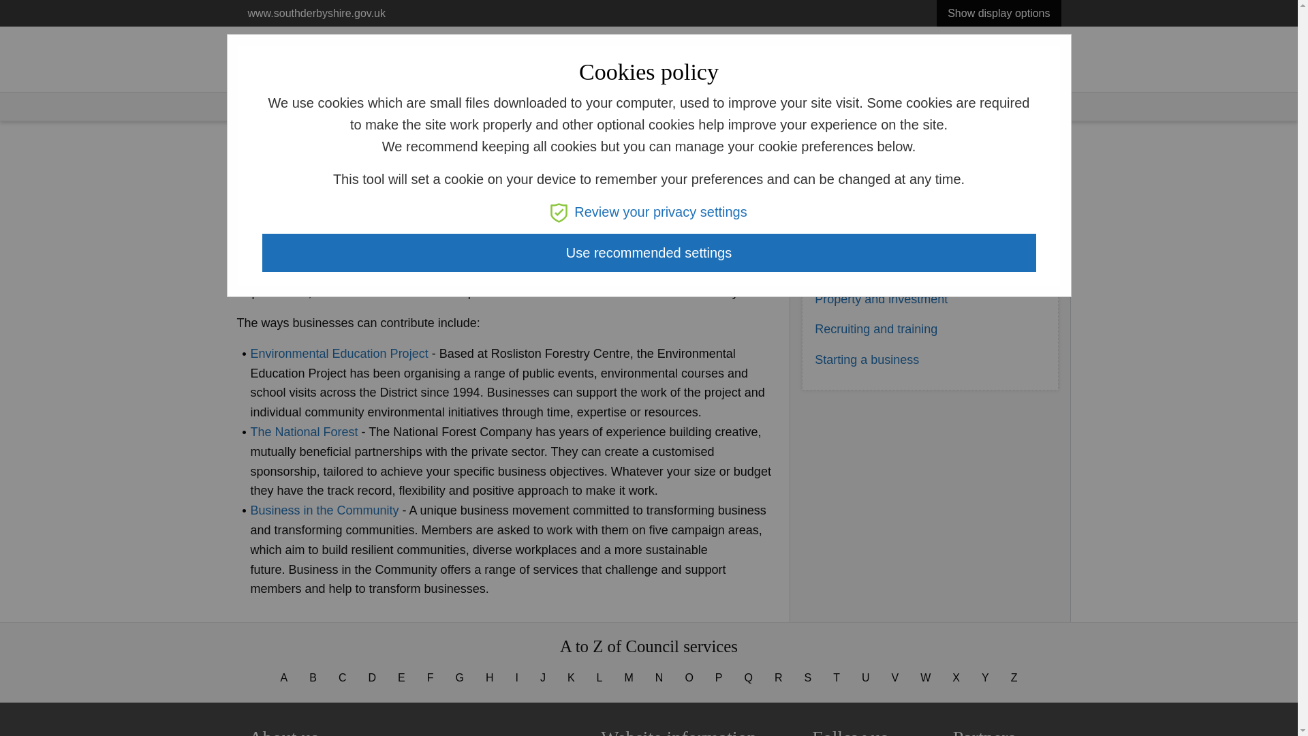 Image resolution: width=1308 pixels, height=736 pixels. What do you see at coordinates (965, 68) in the screenshot?
I see `Our services` at bounding box center [965, 68].